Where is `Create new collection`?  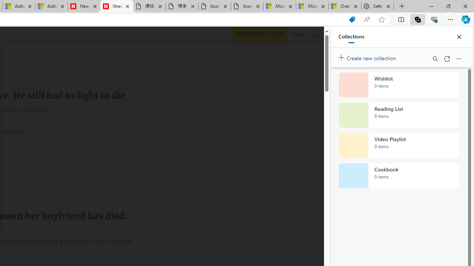 Create new collection is located at coordinates (368, 57).